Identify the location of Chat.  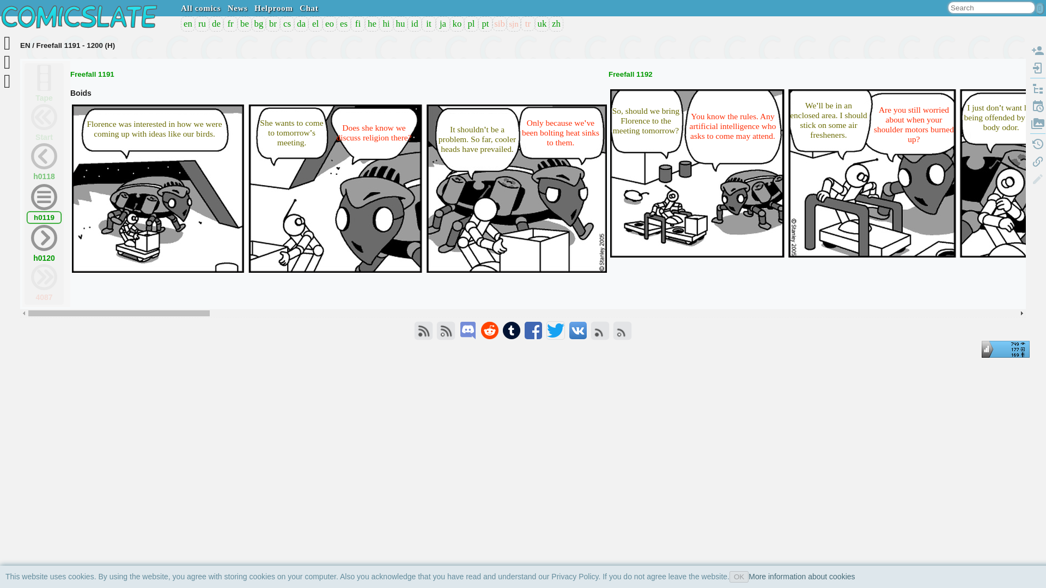
(308, 8).